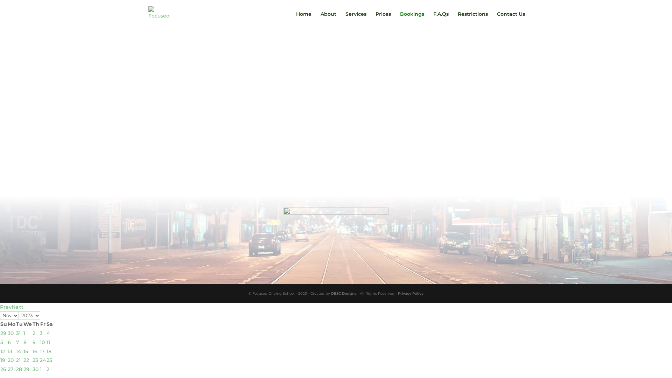  Describe the element at coordinates (17, 307) in the screenshot. I see `Next` at that location.